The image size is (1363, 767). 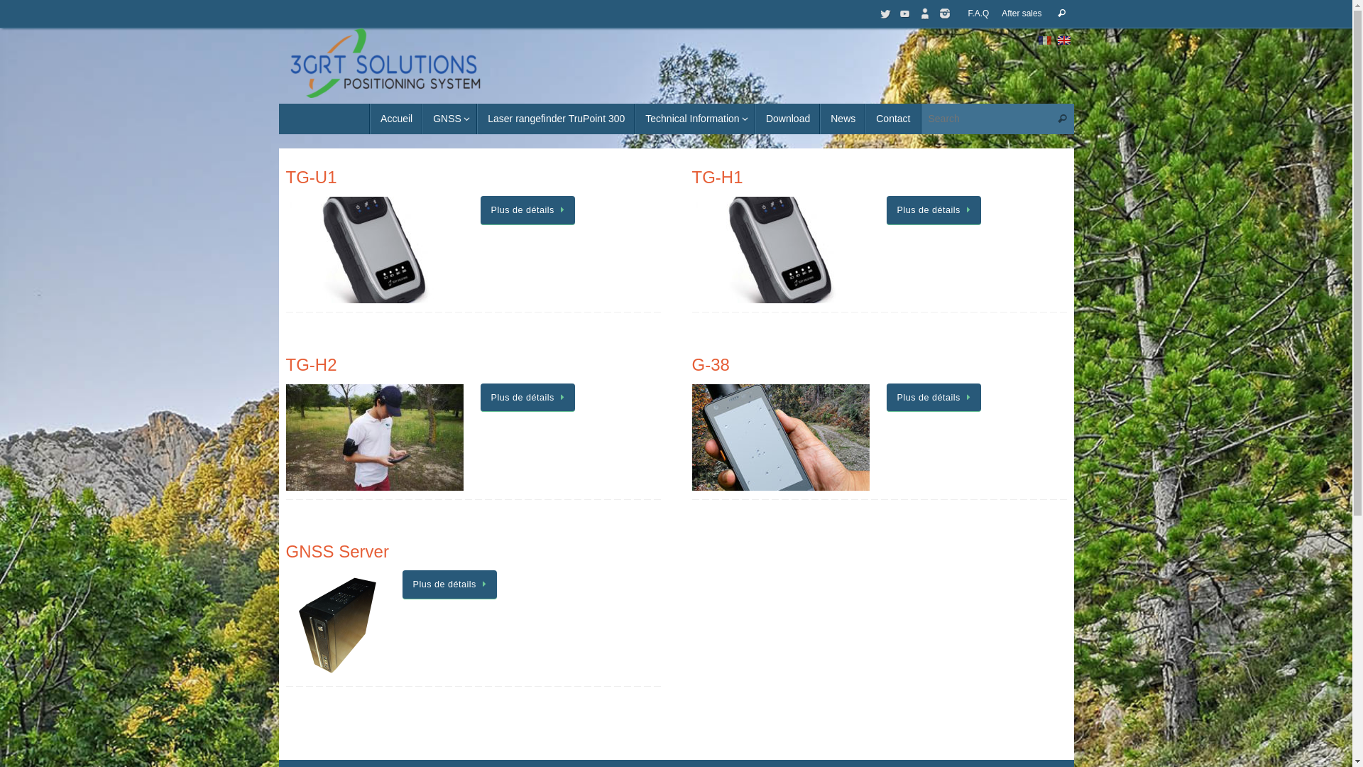 What do you see at coordinates (710, 365) in the screenshot?
I see `G-38` at bounding box center [710, 365].